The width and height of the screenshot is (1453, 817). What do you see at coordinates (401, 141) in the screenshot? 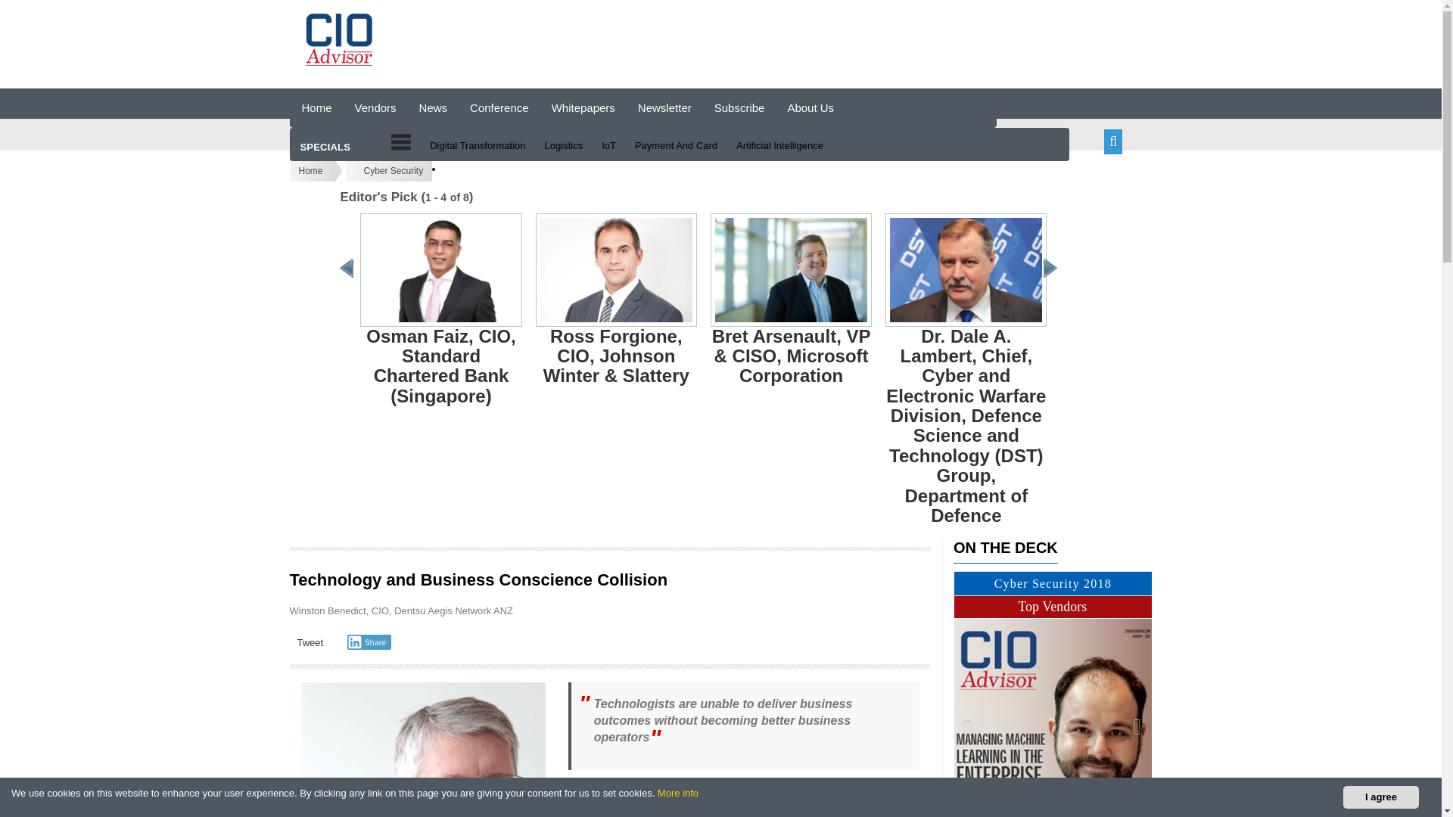
I see `Menu` at bounding box center [401, 141].